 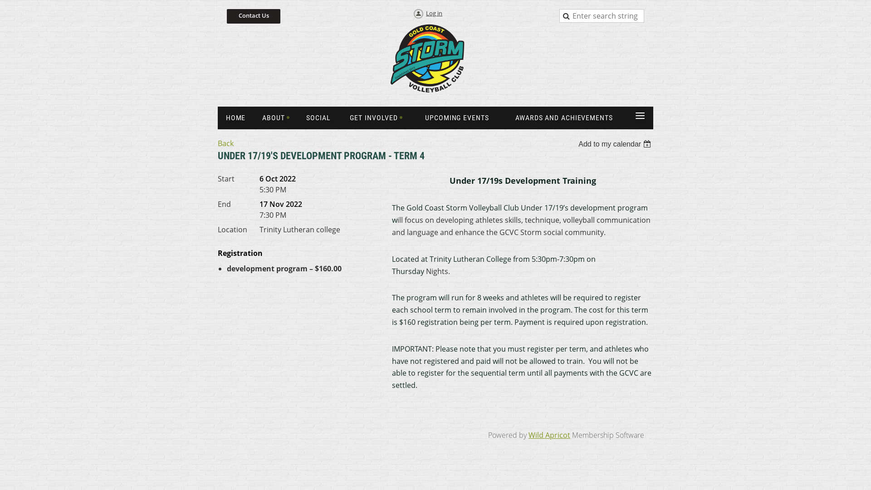 What do you see at coordinates (254, 16) in the screenshot?
I see `Contact Us` at bounding box center [254, 16].